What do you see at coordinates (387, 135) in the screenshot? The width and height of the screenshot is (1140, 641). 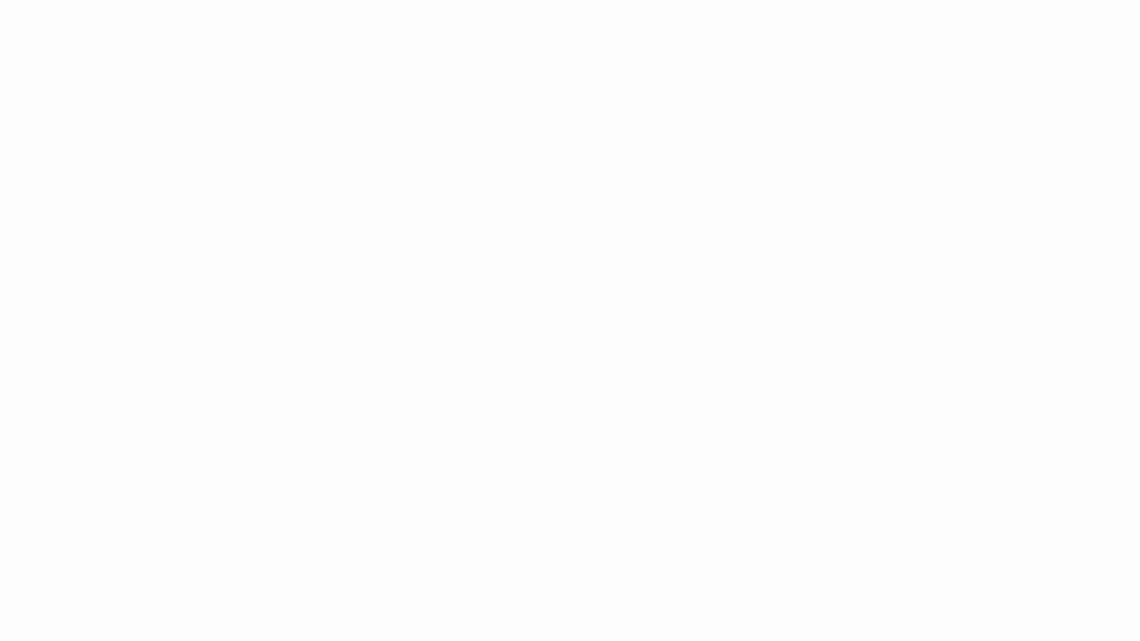 I see `Format Cell Font` at bounding box center [387, 135].